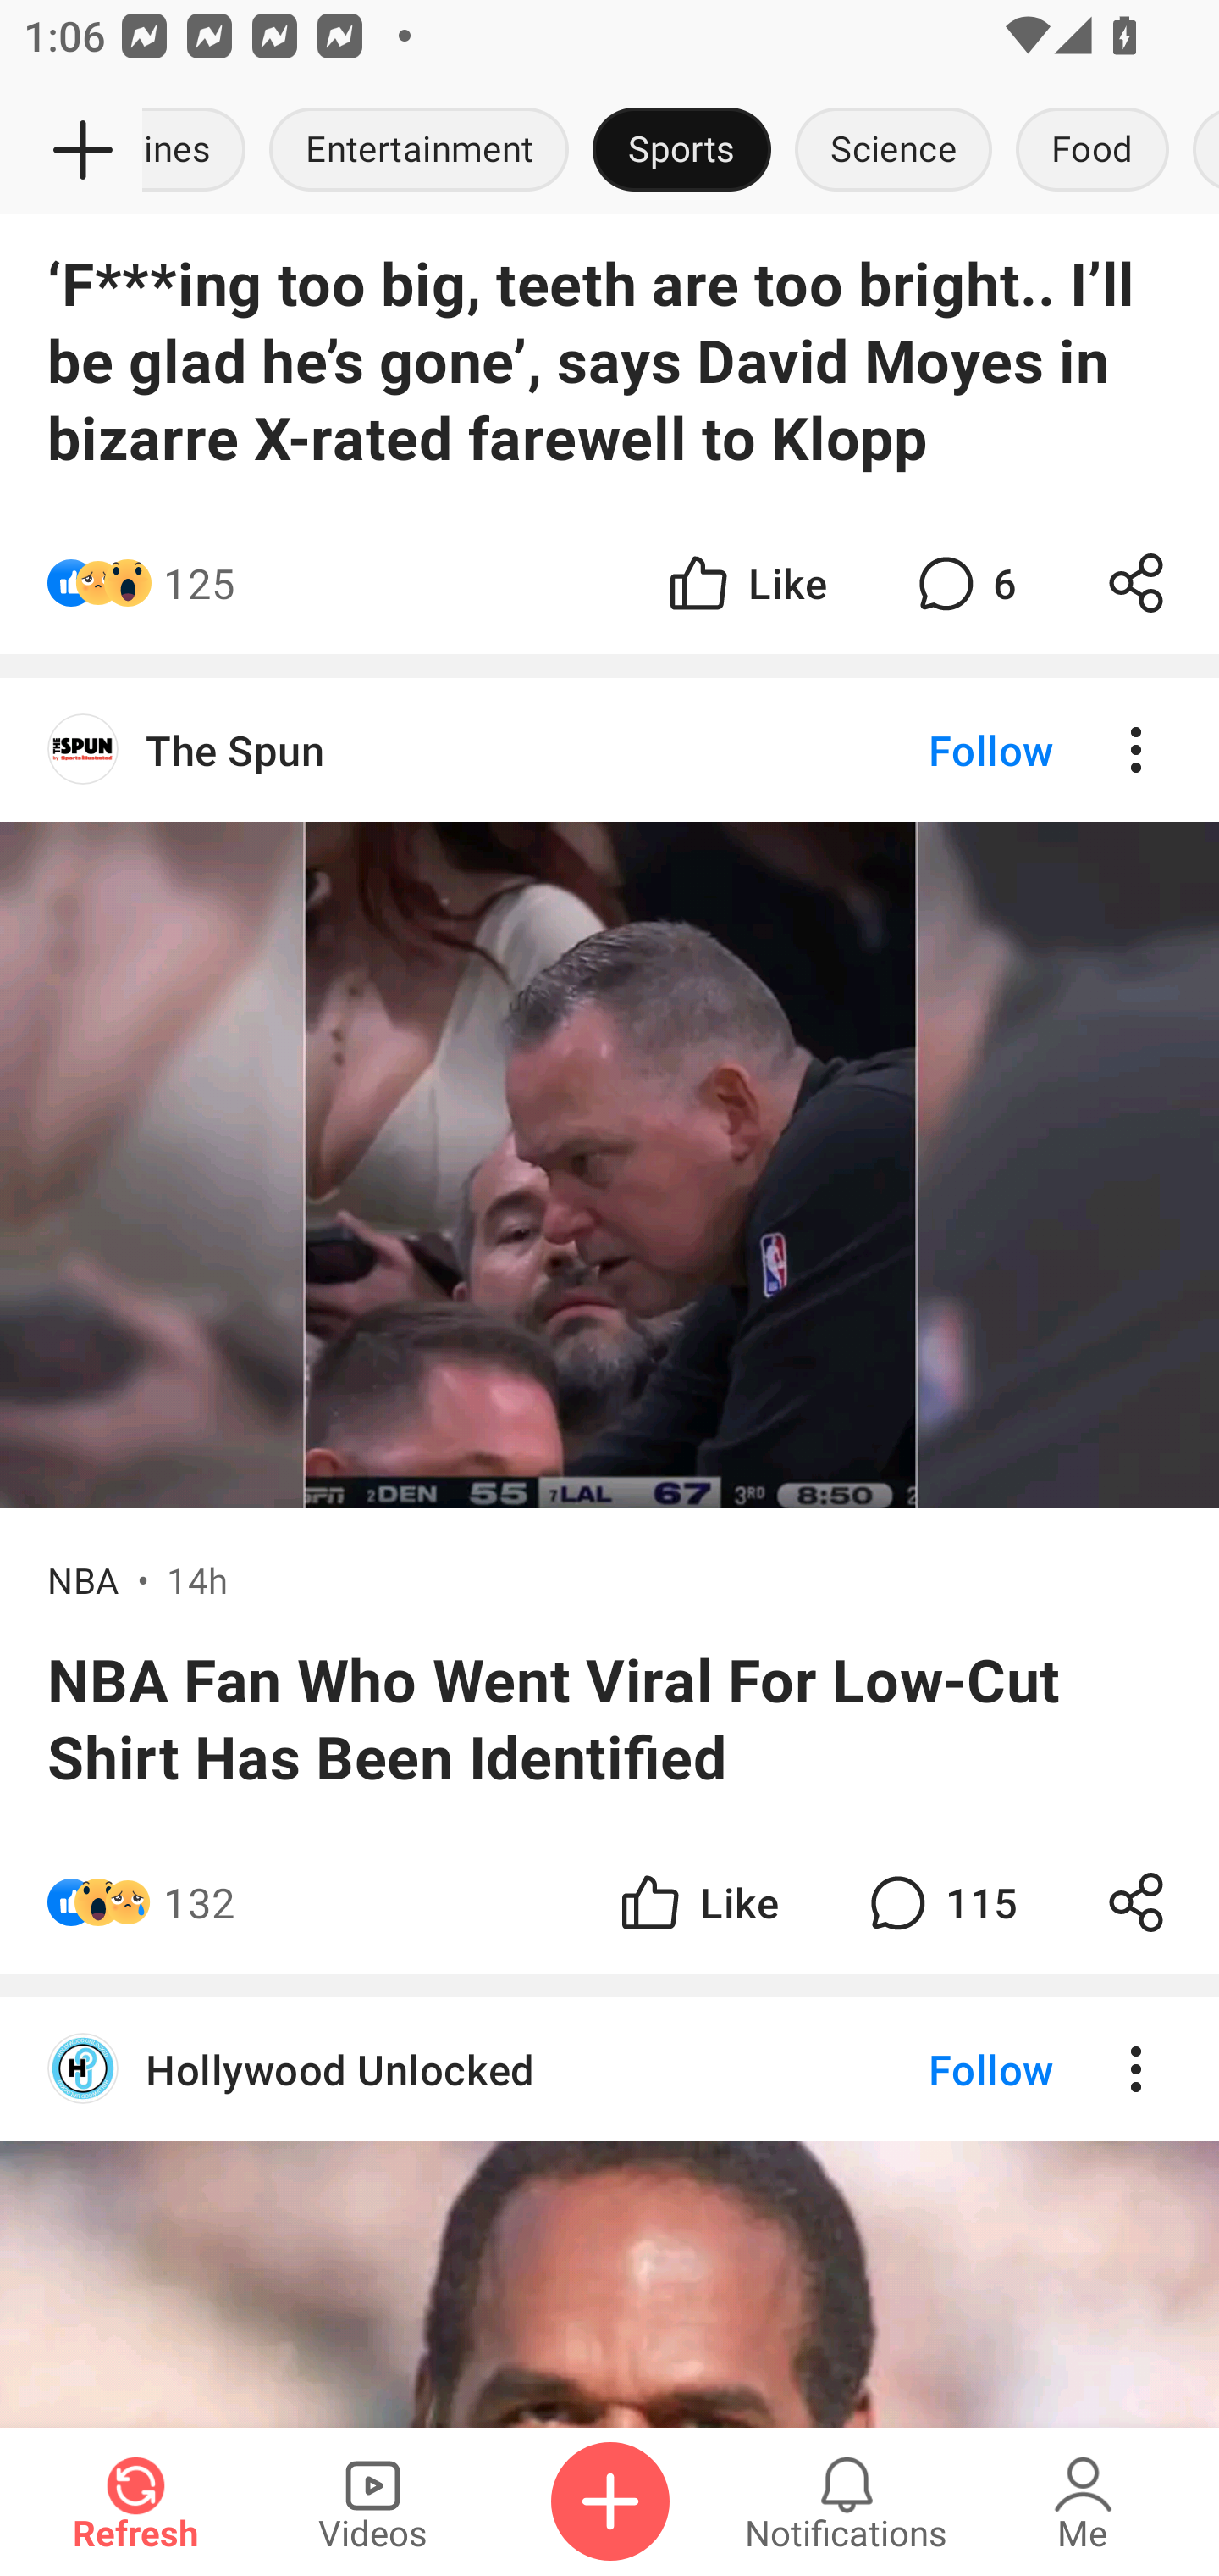 The height and width of the screenshot is (2576, 1219). What do you see at coordinates (745, 583) in the screenshot?
I see `Like` at bounding box center [745, 583].